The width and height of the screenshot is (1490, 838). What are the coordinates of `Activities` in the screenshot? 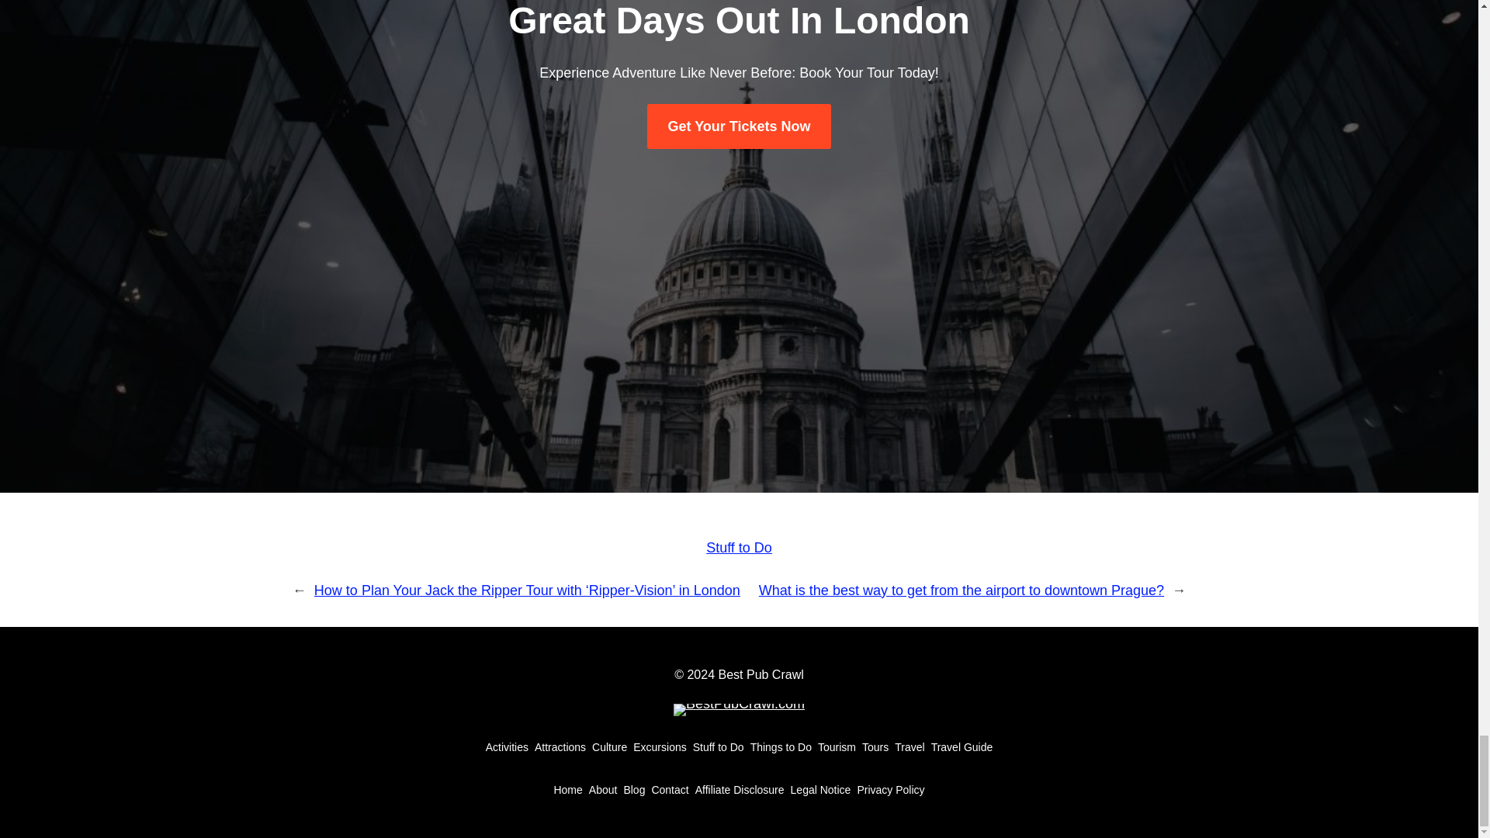 It's located at (507, 746).